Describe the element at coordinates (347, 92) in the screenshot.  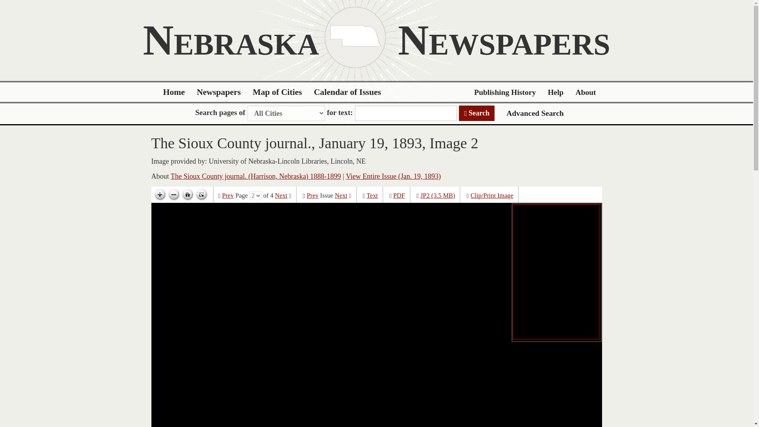
I see `Calendar of Issues` at that location.